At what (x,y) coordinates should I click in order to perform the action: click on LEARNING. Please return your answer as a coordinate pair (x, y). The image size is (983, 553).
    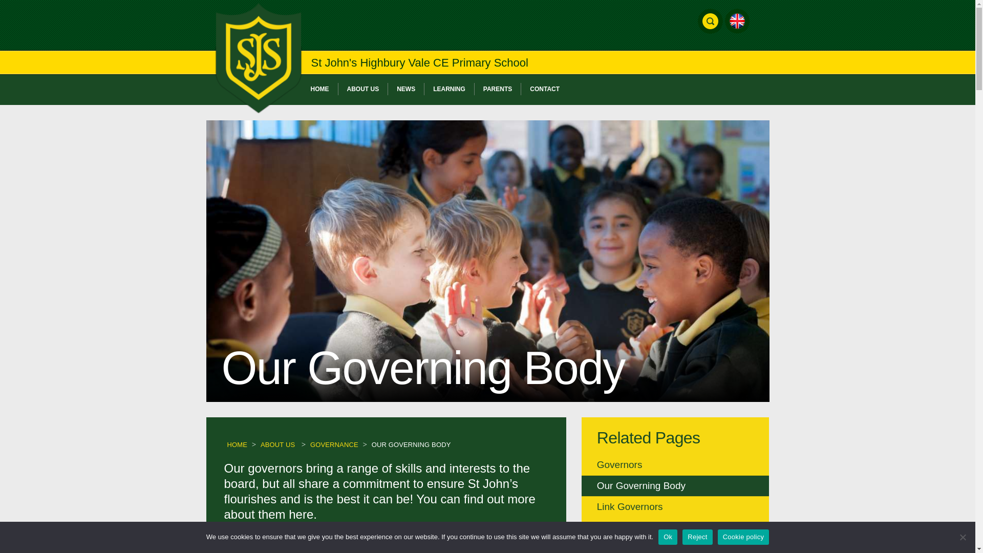
    Looking at the image, I should click on (450, 89).